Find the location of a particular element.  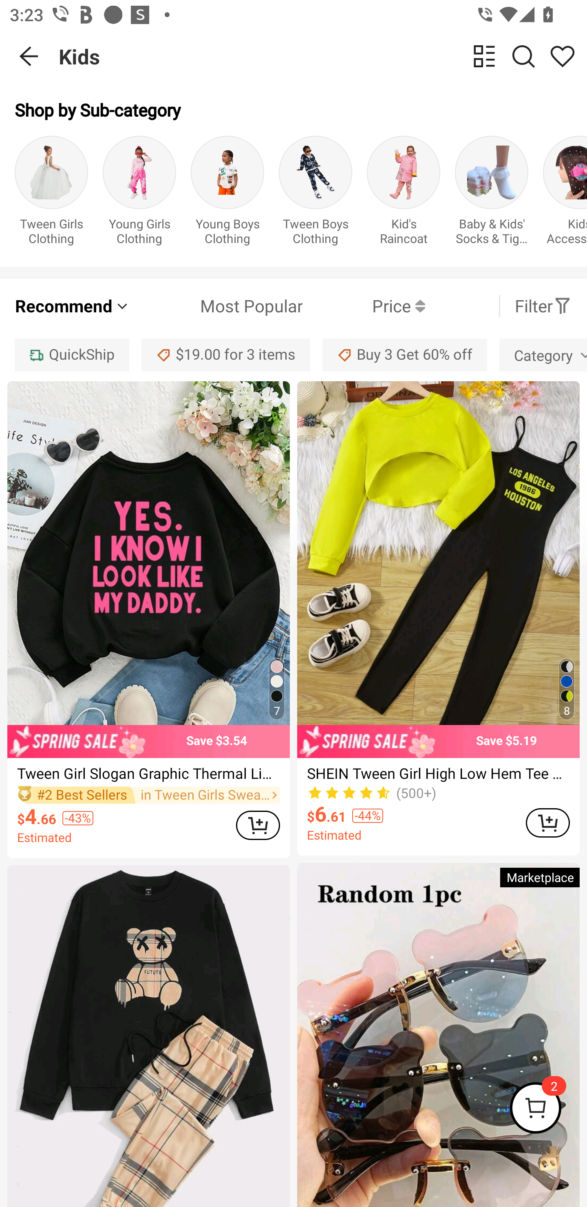

ADD TO CART is located at coordinates (548, 823).